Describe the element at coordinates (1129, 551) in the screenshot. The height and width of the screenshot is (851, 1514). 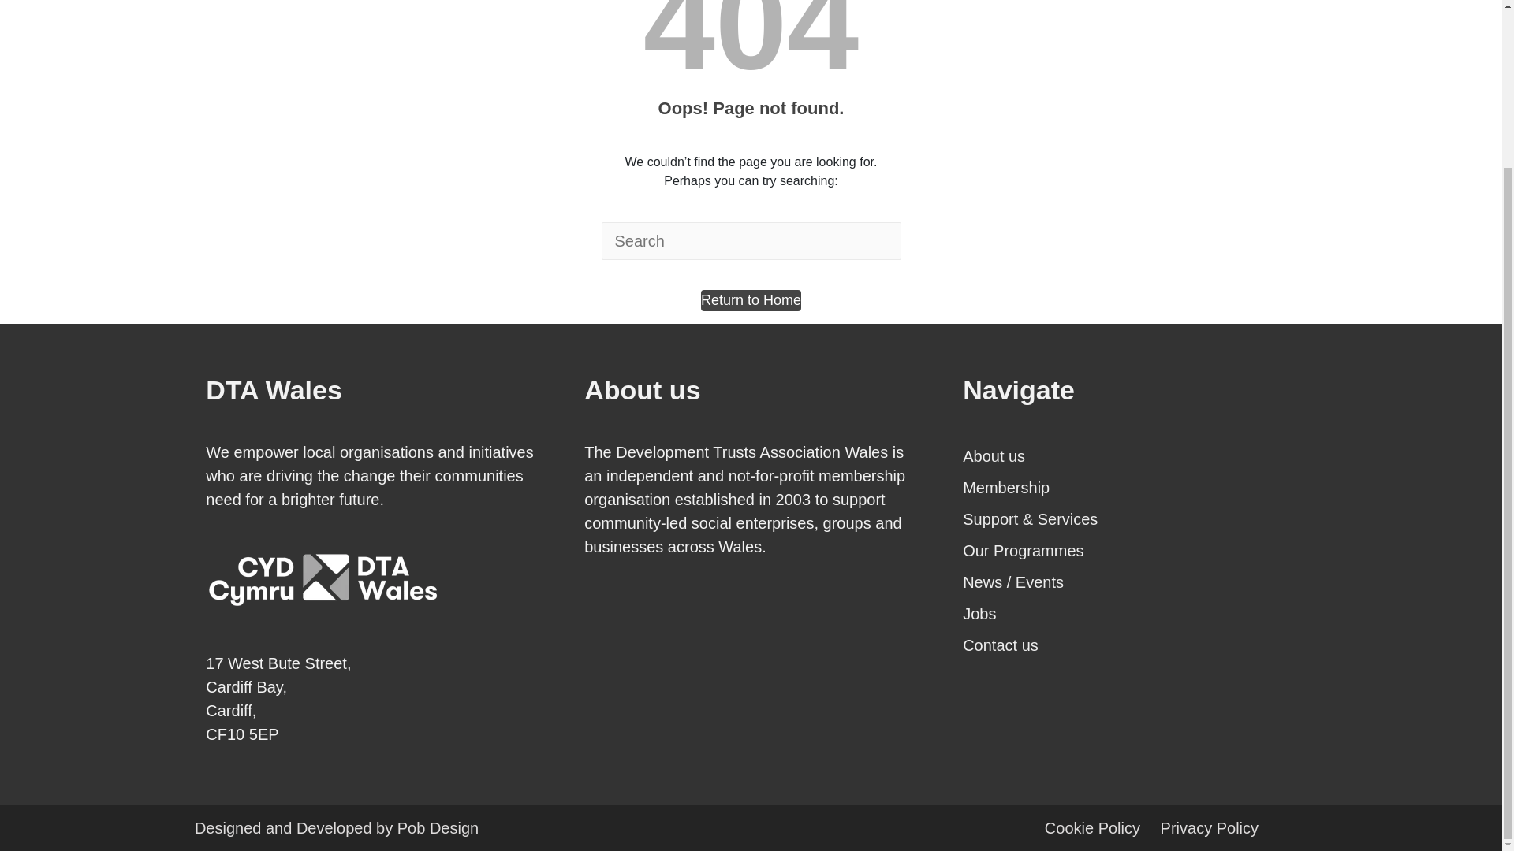
I see `Our Programmes` at that location.